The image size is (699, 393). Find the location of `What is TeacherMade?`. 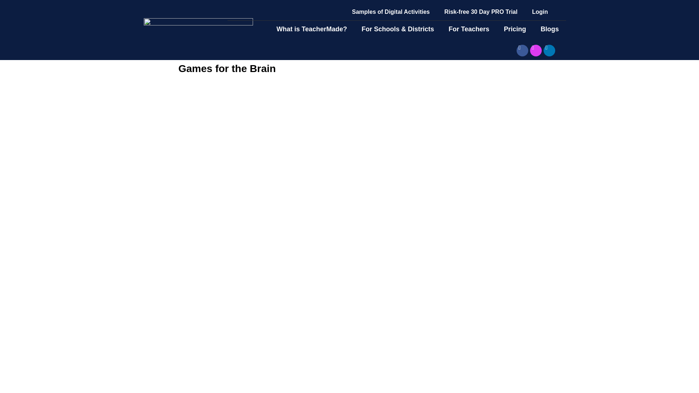

What is TeacherMade? is located at coordinates (312, 29).